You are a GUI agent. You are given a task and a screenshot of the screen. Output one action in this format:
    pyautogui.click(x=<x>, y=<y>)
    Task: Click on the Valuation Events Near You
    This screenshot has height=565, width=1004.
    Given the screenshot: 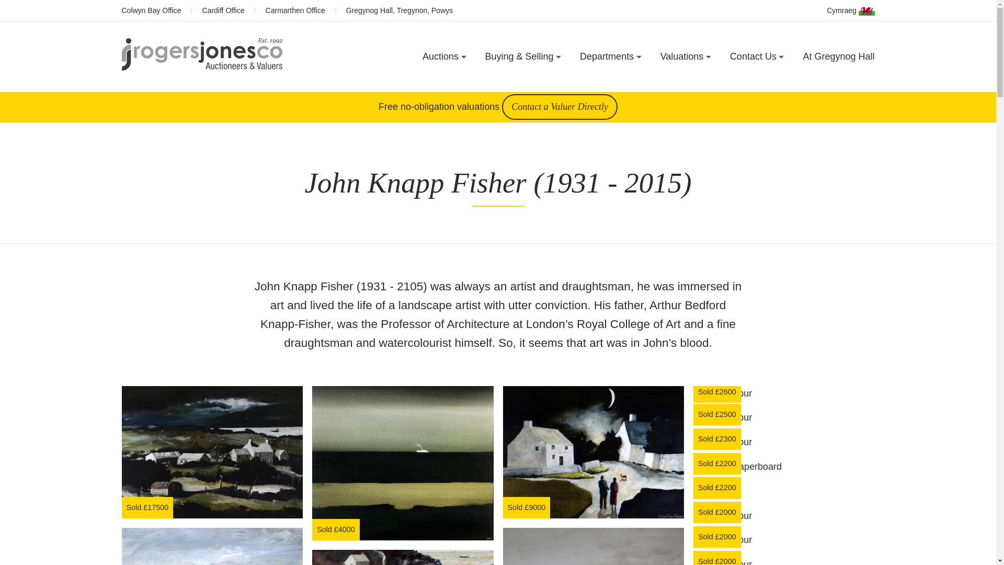 What is the action you would take?
    pyautogui.click(x=666, y=89)
    